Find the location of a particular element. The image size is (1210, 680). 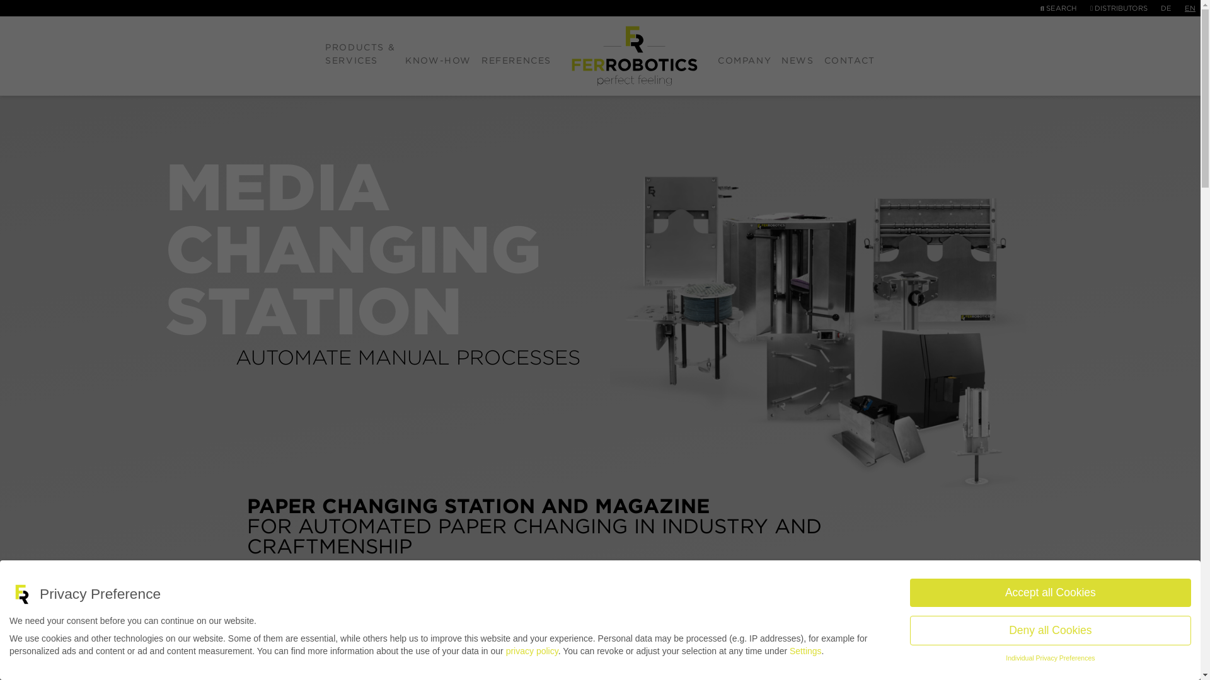

EN is located at coordinates (1190, 8).